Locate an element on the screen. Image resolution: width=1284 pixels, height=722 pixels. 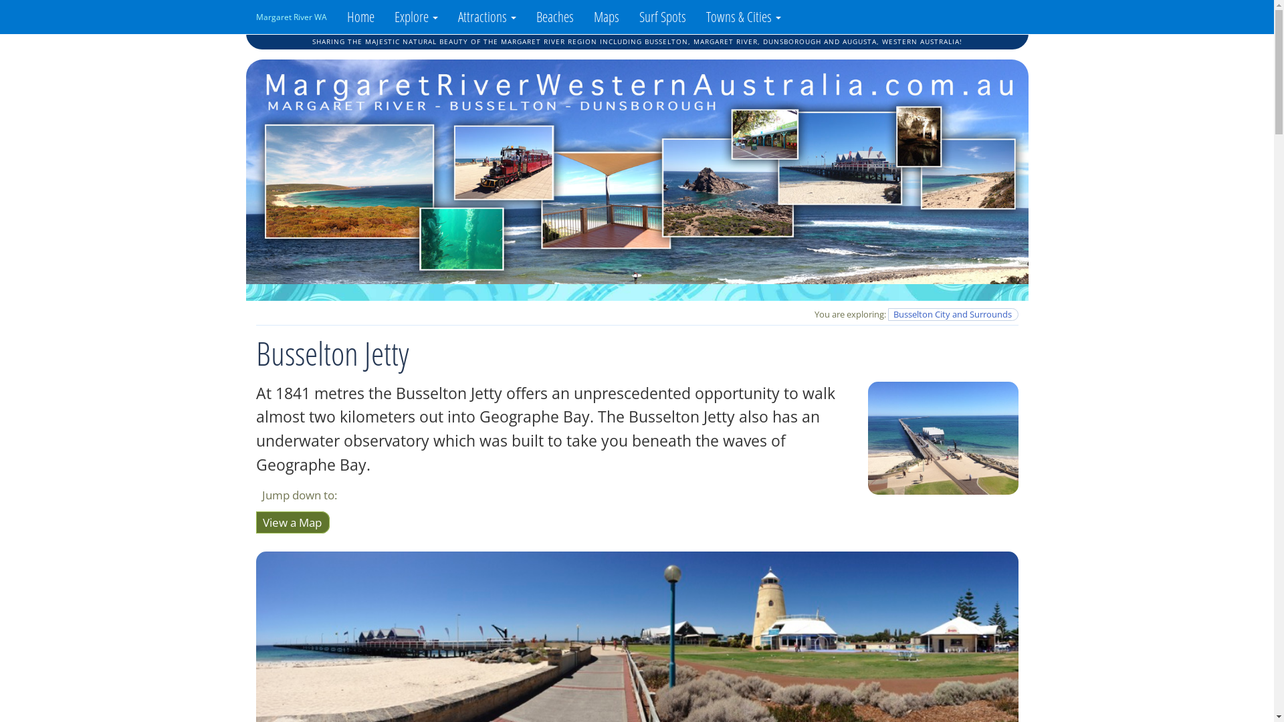
Attractions is located at coordinates (487, 17).